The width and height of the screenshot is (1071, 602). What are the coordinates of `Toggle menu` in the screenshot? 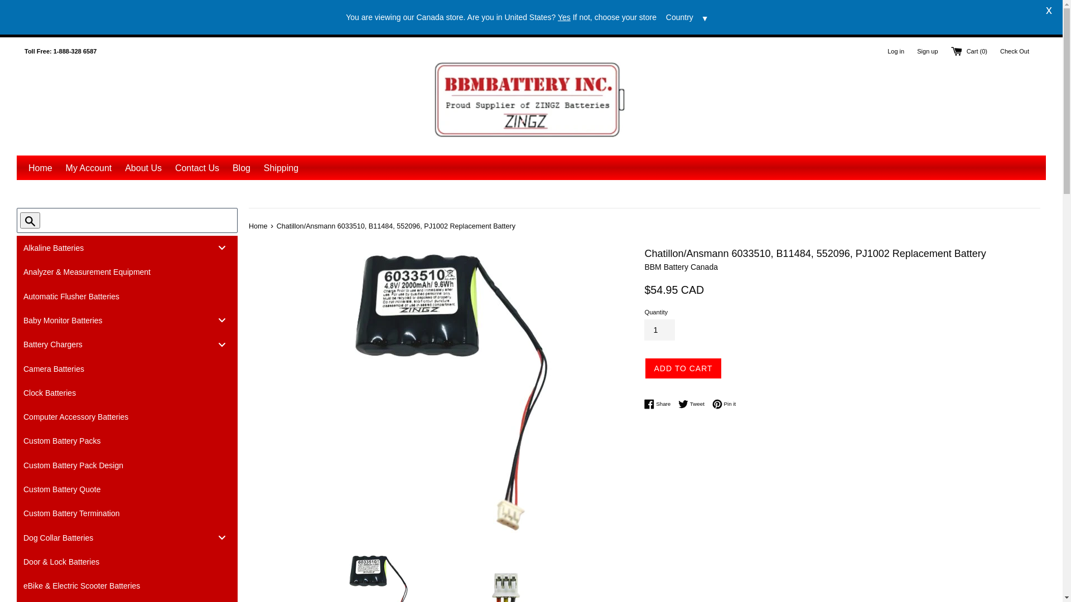 It's located at (222, 320).